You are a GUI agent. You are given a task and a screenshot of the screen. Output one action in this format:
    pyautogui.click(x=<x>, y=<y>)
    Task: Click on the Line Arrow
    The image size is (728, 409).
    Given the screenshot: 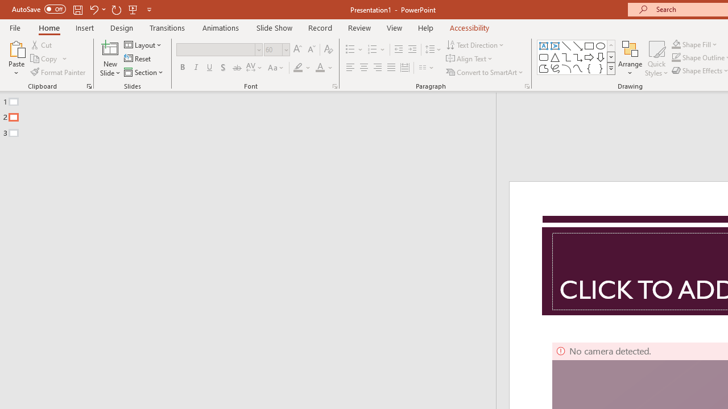 What is the action you would take?
    pyautogui.click(x=578, y=45)
    